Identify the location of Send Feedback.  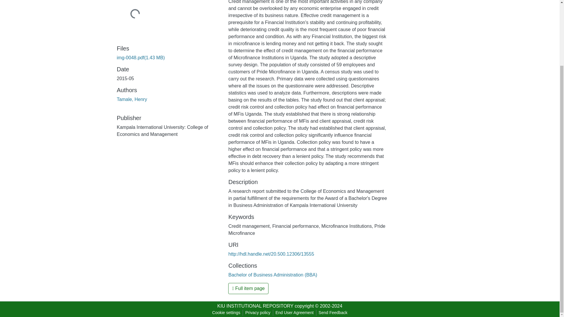
(333, 313).